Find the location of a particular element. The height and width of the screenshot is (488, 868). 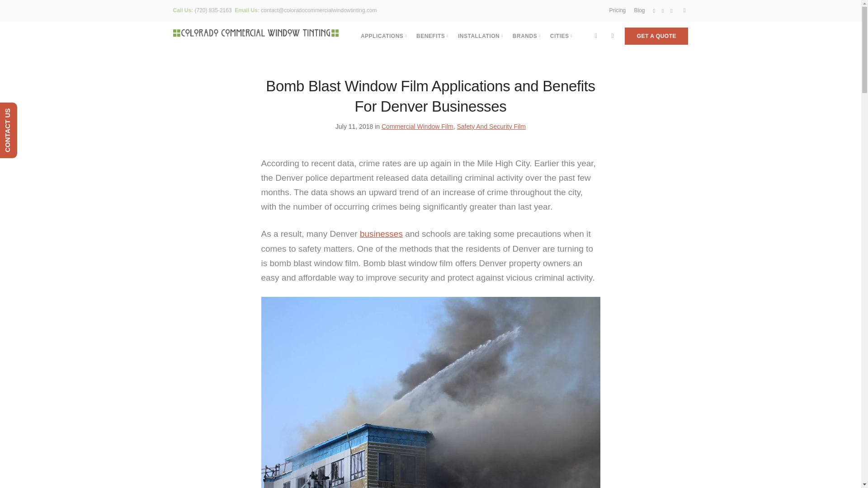

INSTALLATION is located at coordinates (481, 36).